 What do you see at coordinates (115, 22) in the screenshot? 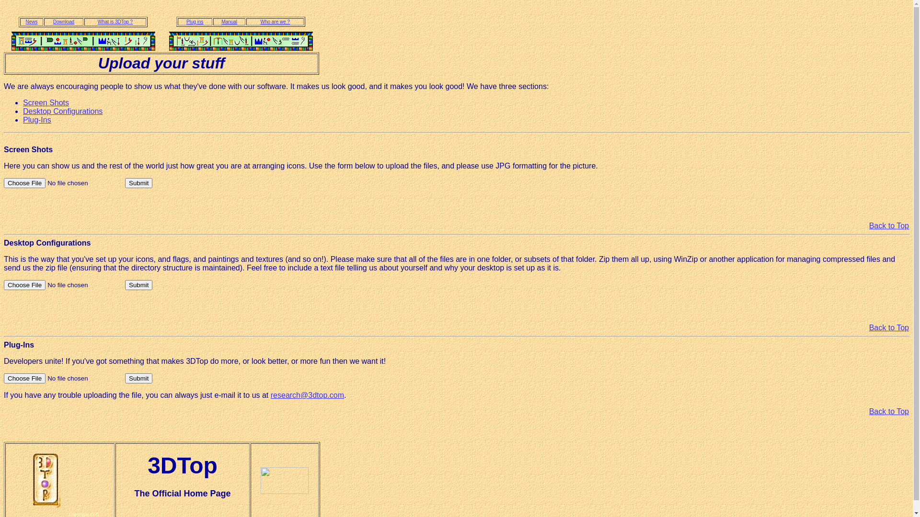
I see `What is 3DTop ?` at bounding box center [115, 22].